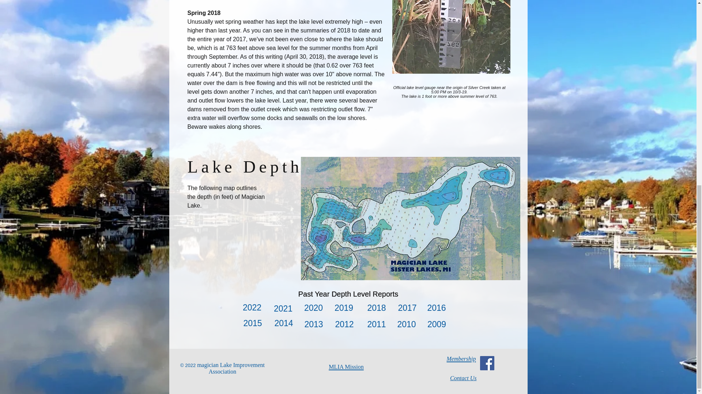 This screenshot has height=394, width=702. Describe the element at coordinates (313, 324) in the screenshot. I see `2013` at that location.